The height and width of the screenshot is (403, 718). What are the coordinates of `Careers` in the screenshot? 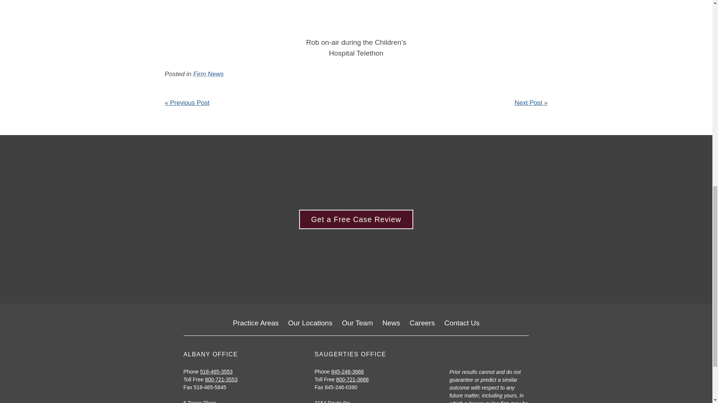 It's located at (422, 323).